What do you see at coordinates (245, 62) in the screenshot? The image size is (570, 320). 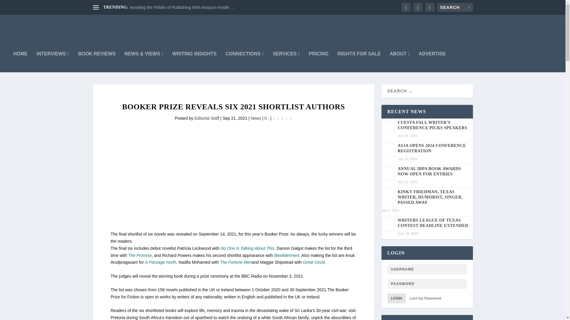 I see `CONNECTIONS` at bounding box center [245, 62].